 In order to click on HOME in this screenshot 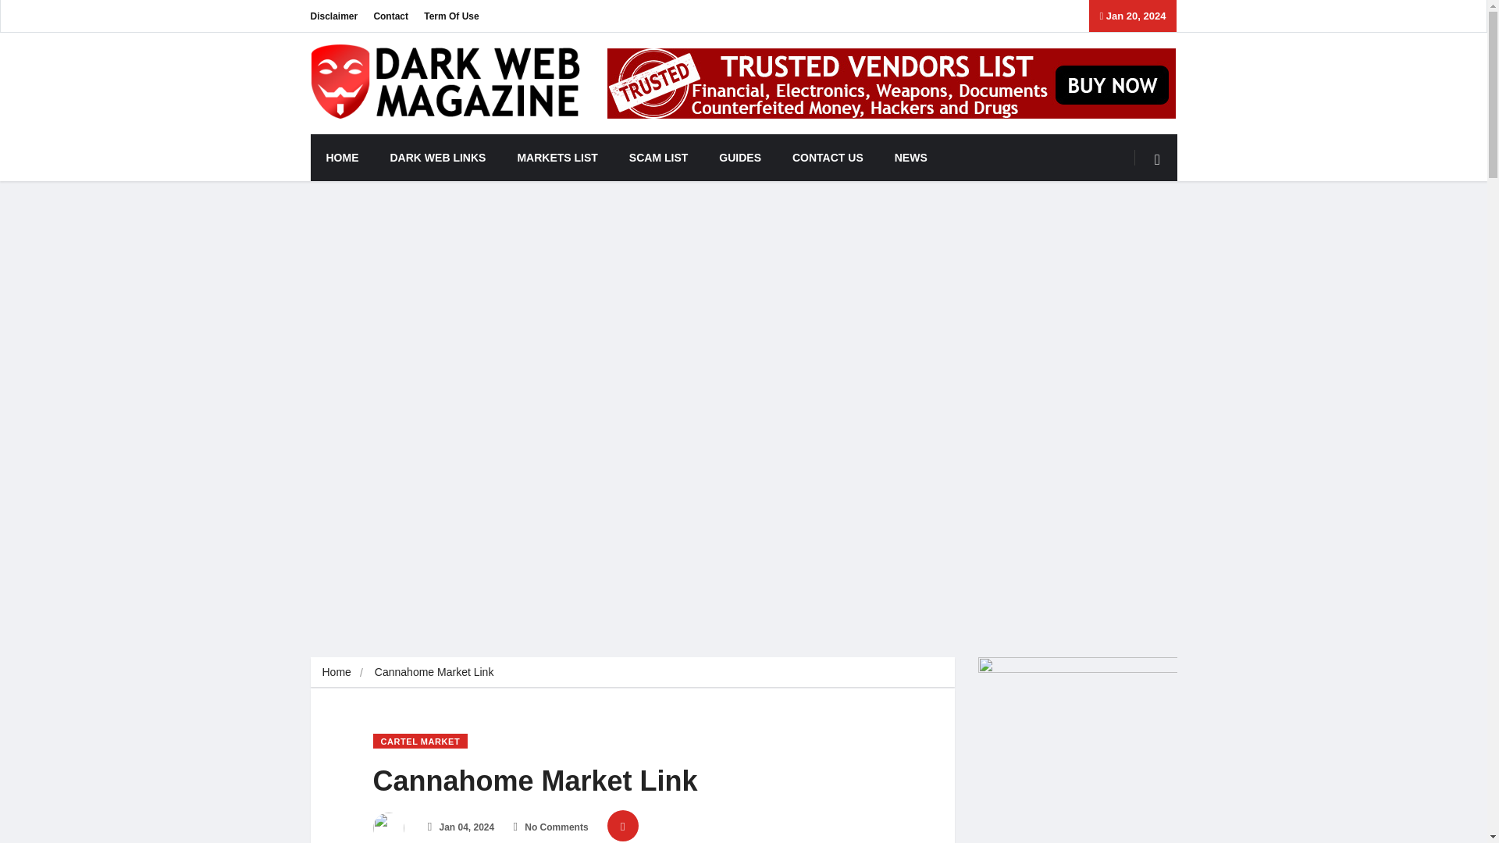, I will do `click(342, 158)`.